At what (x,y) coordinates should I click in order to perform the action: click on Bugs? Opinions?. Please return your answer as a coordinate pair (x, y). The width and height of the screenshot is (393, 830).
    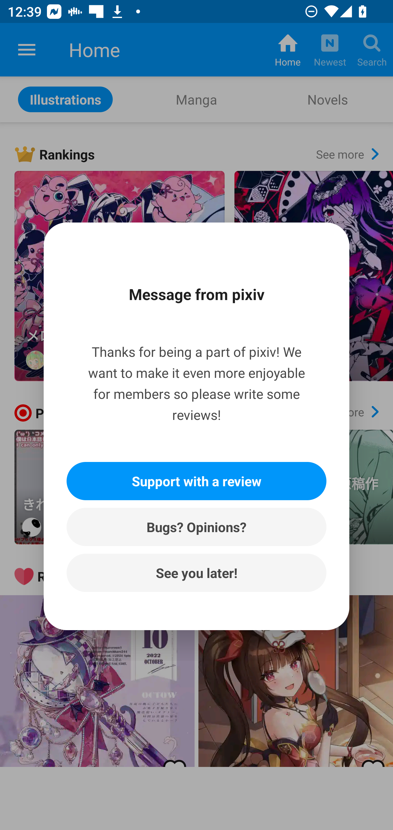
    Looking at the image, I should click on (196, 527).